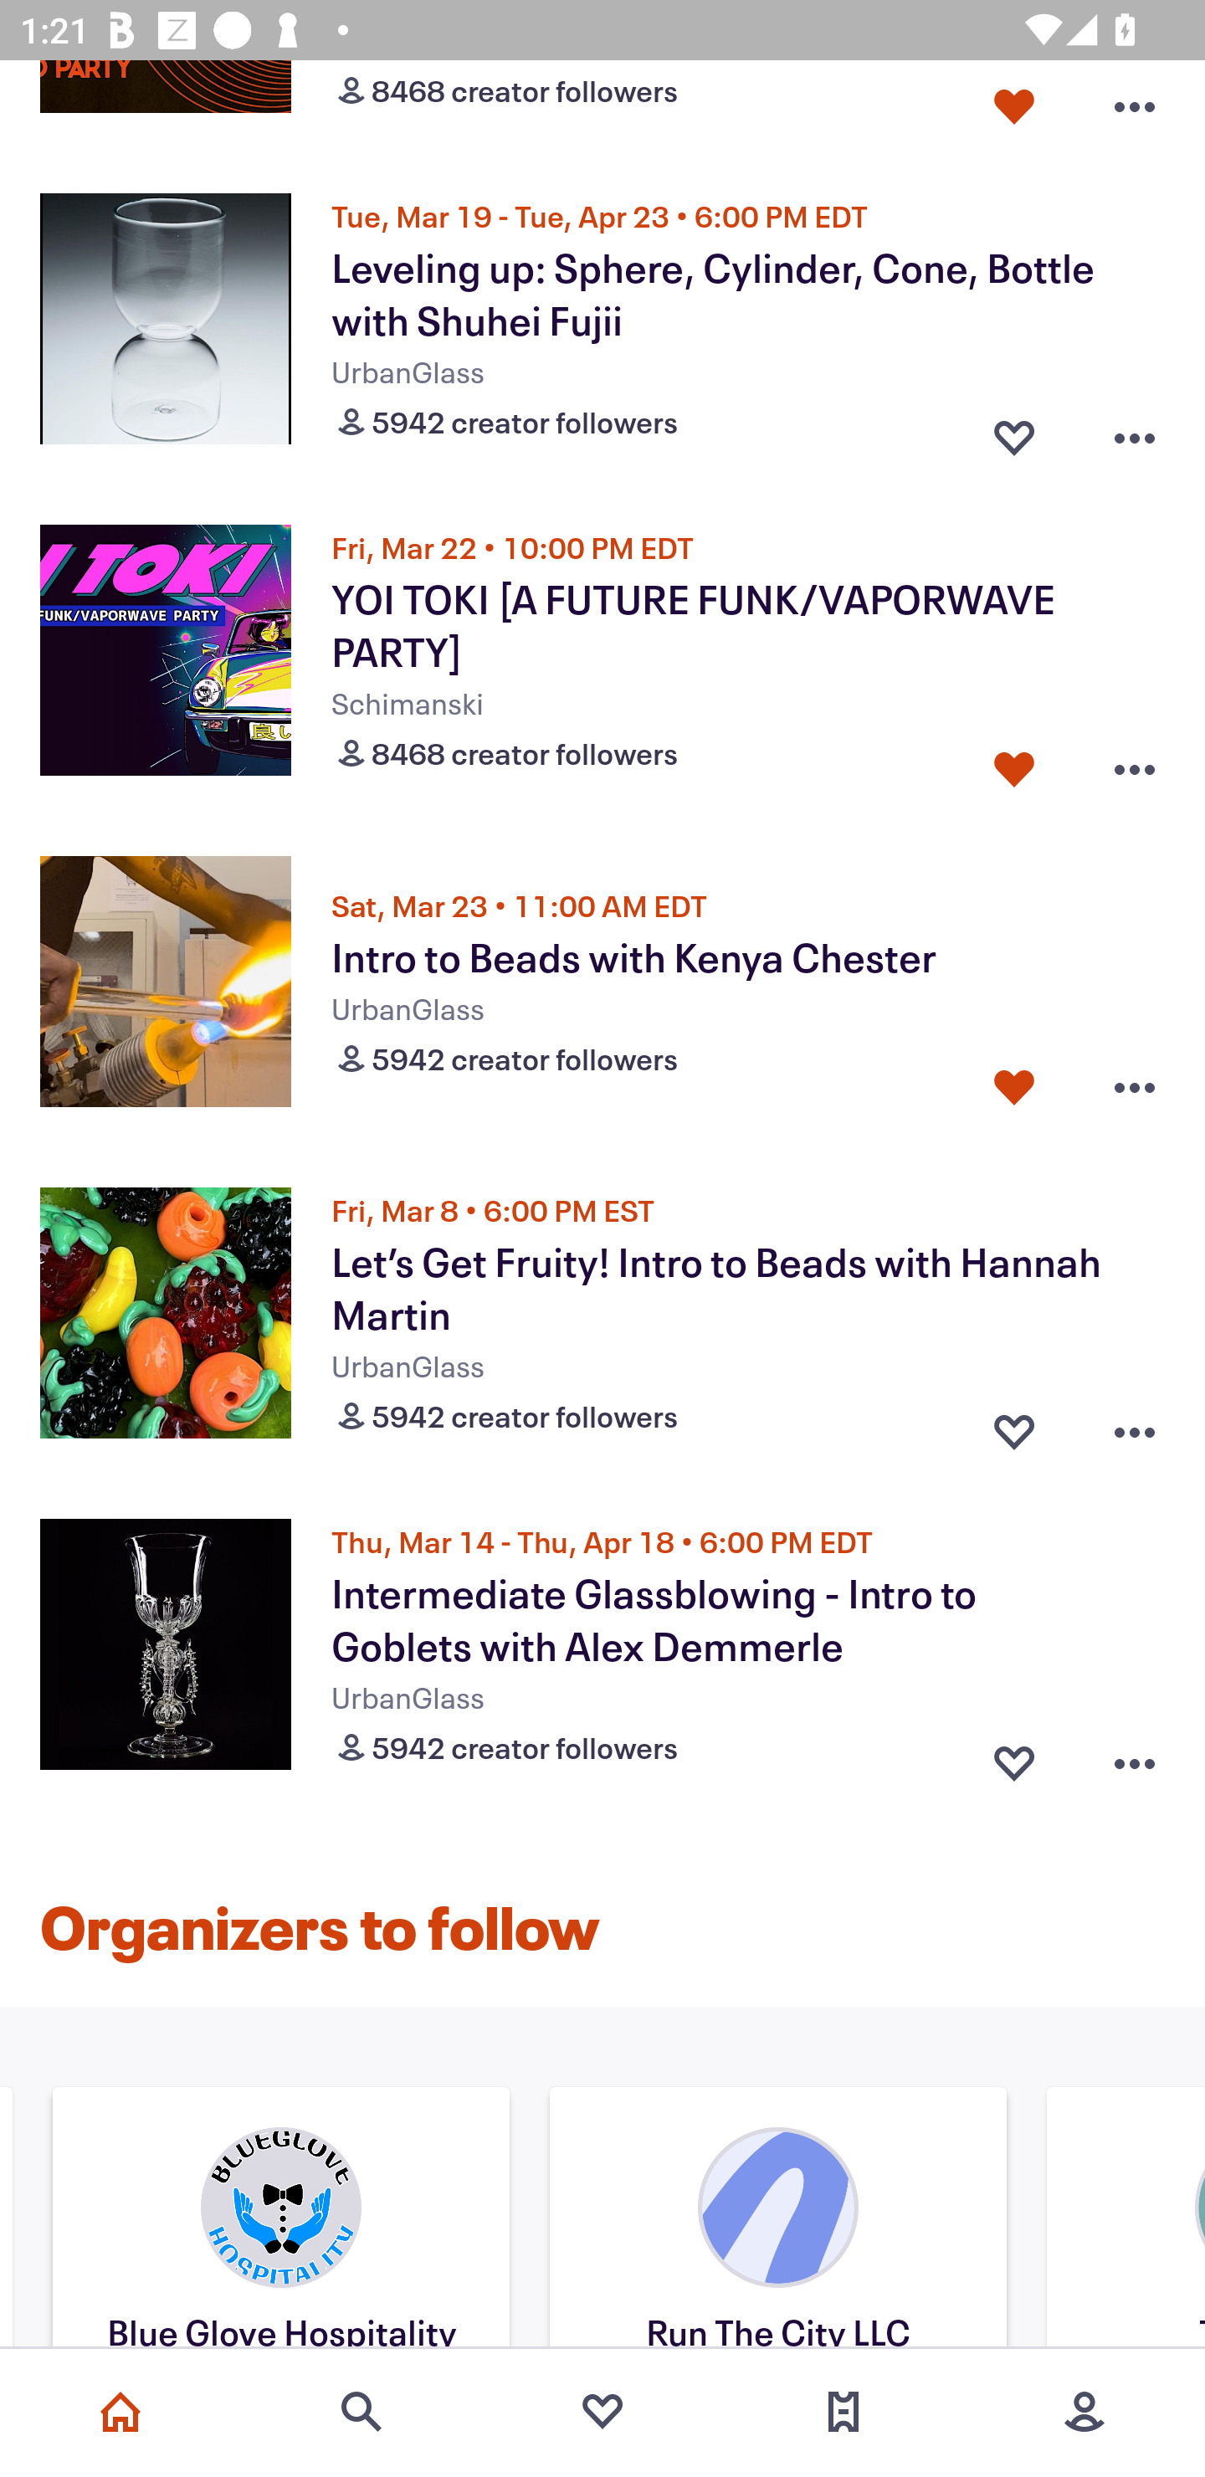 The width and height of the screenshot is (1205, 2477). I want to click on Search events, so click(361, 2412).